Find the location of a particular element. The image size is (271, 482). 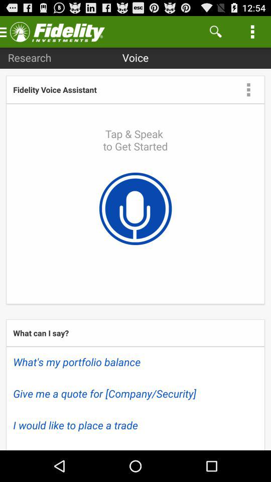

choose item to the left of voice app is located at coordinates (29, 57).